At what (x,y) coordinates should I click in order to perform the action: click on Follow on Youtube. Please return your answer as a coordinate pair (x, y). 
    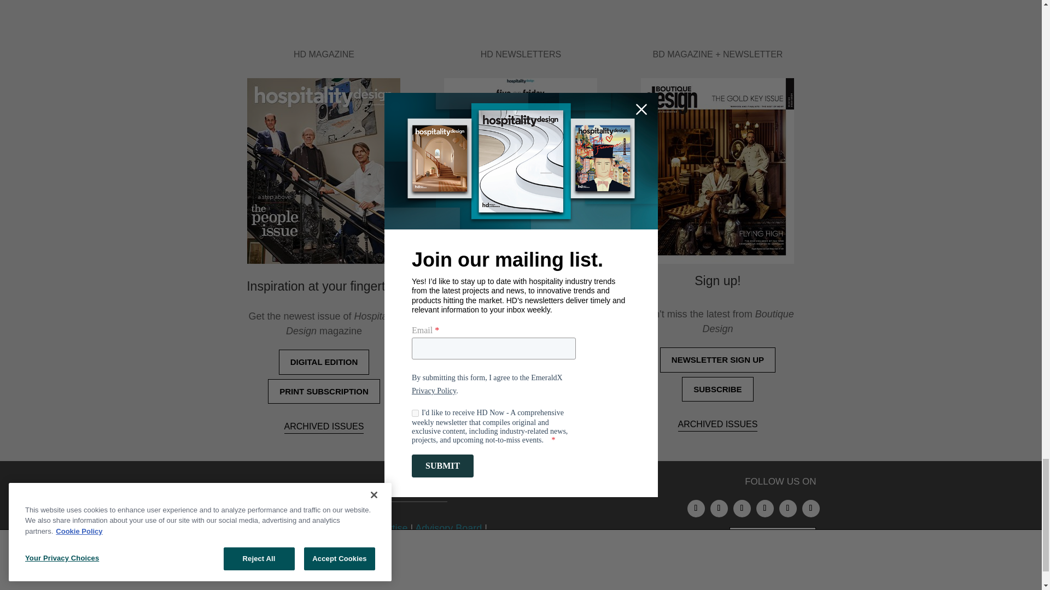
    Looking at the image, I should click on (810, 508).